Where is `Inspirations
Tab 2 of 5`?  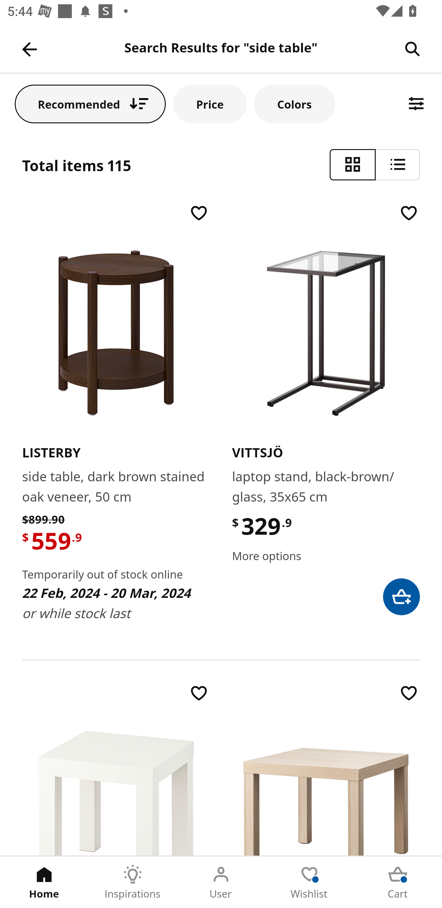 Inspirations
Tab 2 of 5 is located at coordinates (133, 882).